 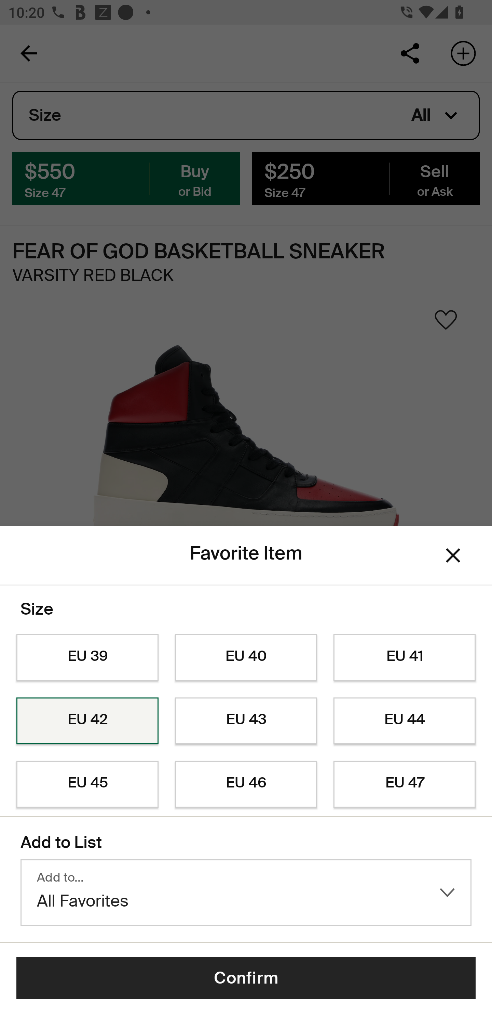 What do you see at coordinates (246, 721) in the screenshot?
I see `EU 43` at bounding box center [246, 721].